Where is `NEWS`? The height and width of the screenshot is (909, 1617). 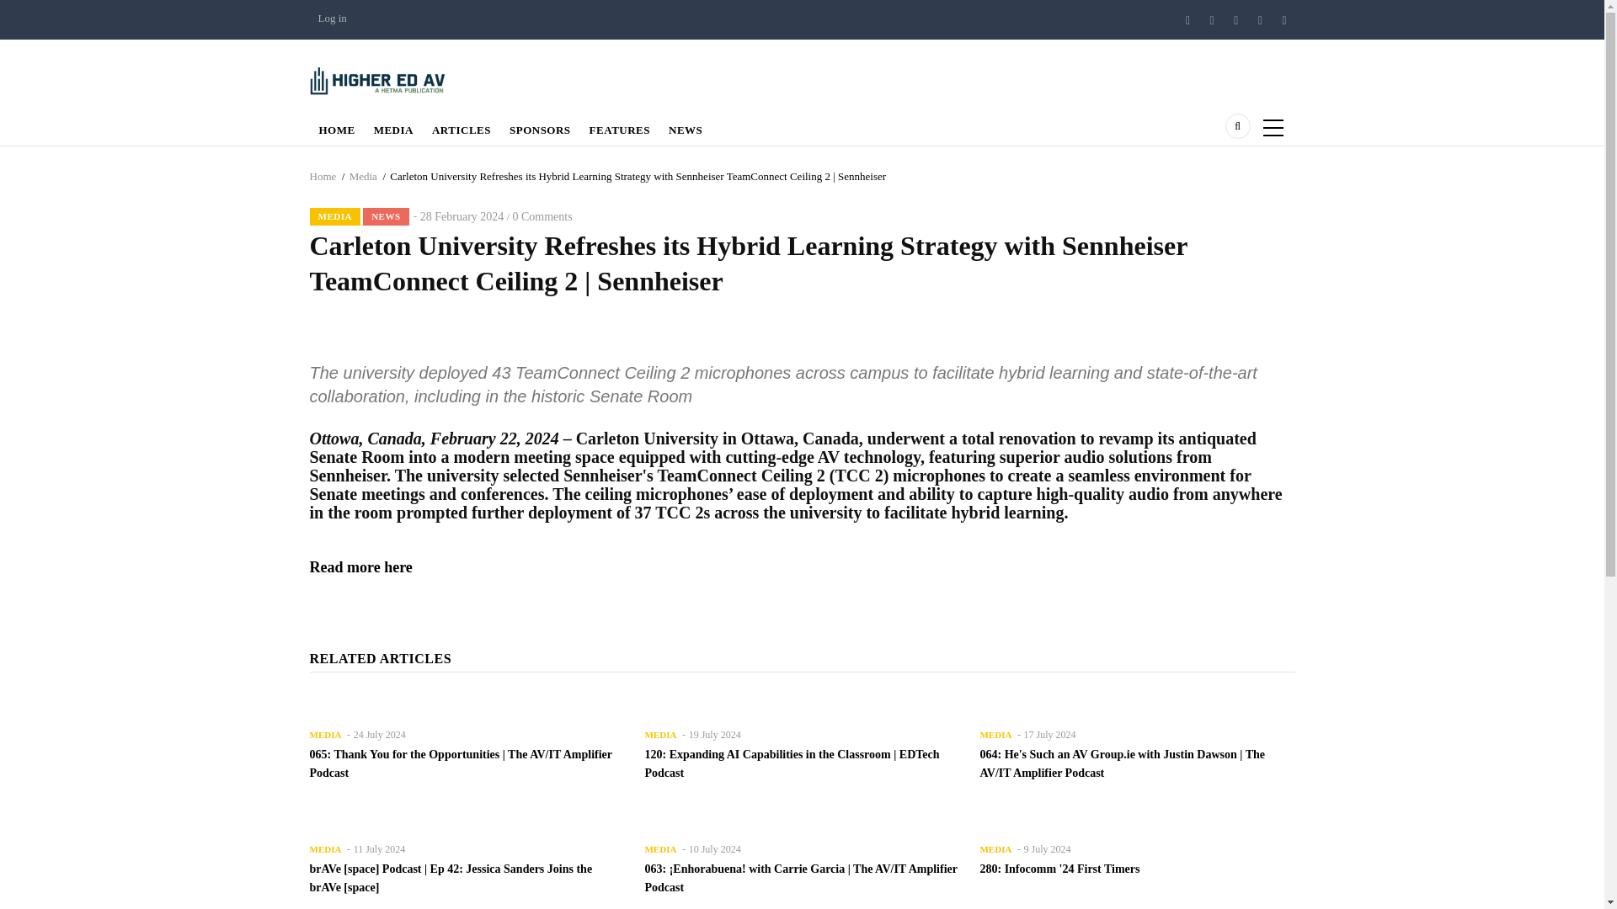
NEWS is located at coordinates (686, 125).